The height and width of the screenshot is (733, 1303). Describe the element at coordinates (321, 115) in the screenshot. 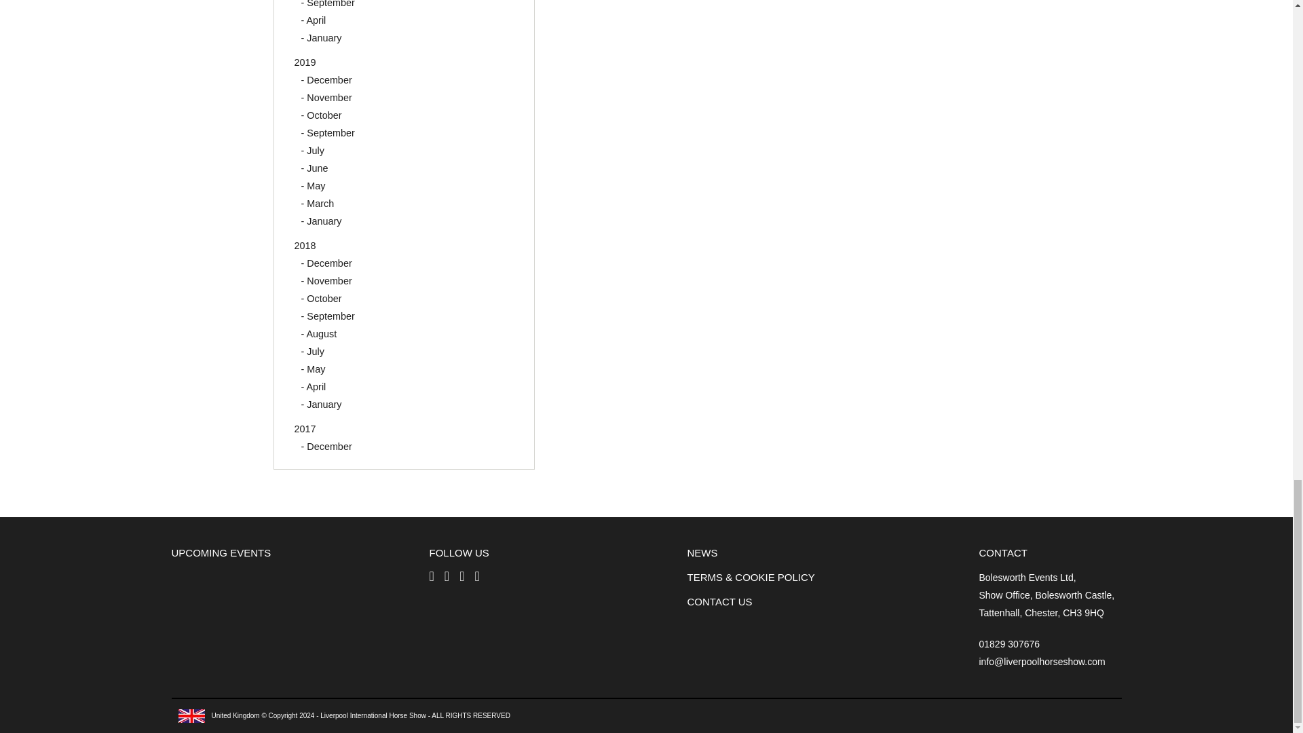

I see `- October` at that location.